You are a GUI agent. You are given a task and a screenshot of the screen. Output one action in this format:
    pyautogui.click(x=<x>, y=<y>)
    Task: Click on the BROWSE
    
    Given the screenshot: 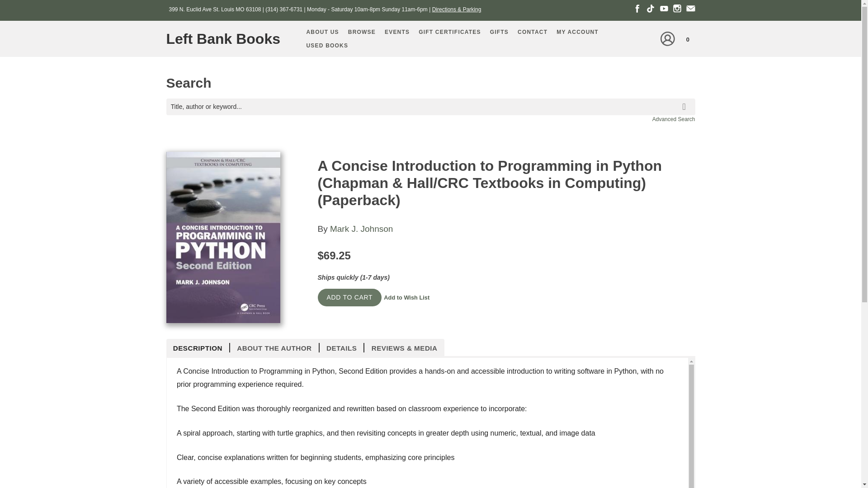 What is the action you would take?
    pyautogui.click(x=362, y=32)
    